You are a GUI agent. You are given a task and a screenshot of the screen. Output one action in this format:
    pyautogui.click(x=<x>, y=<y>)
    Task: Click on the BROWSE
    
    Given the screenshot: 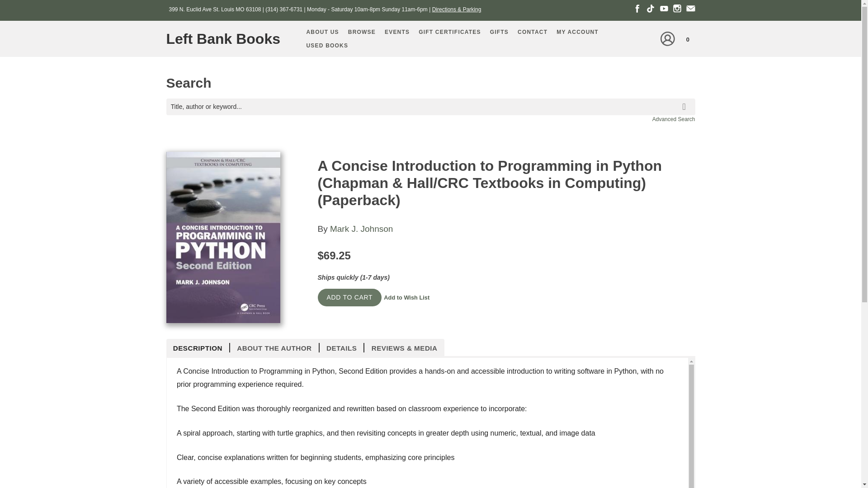 What is the action you would take?
    pyautogui.click(x=362, y=32)
    